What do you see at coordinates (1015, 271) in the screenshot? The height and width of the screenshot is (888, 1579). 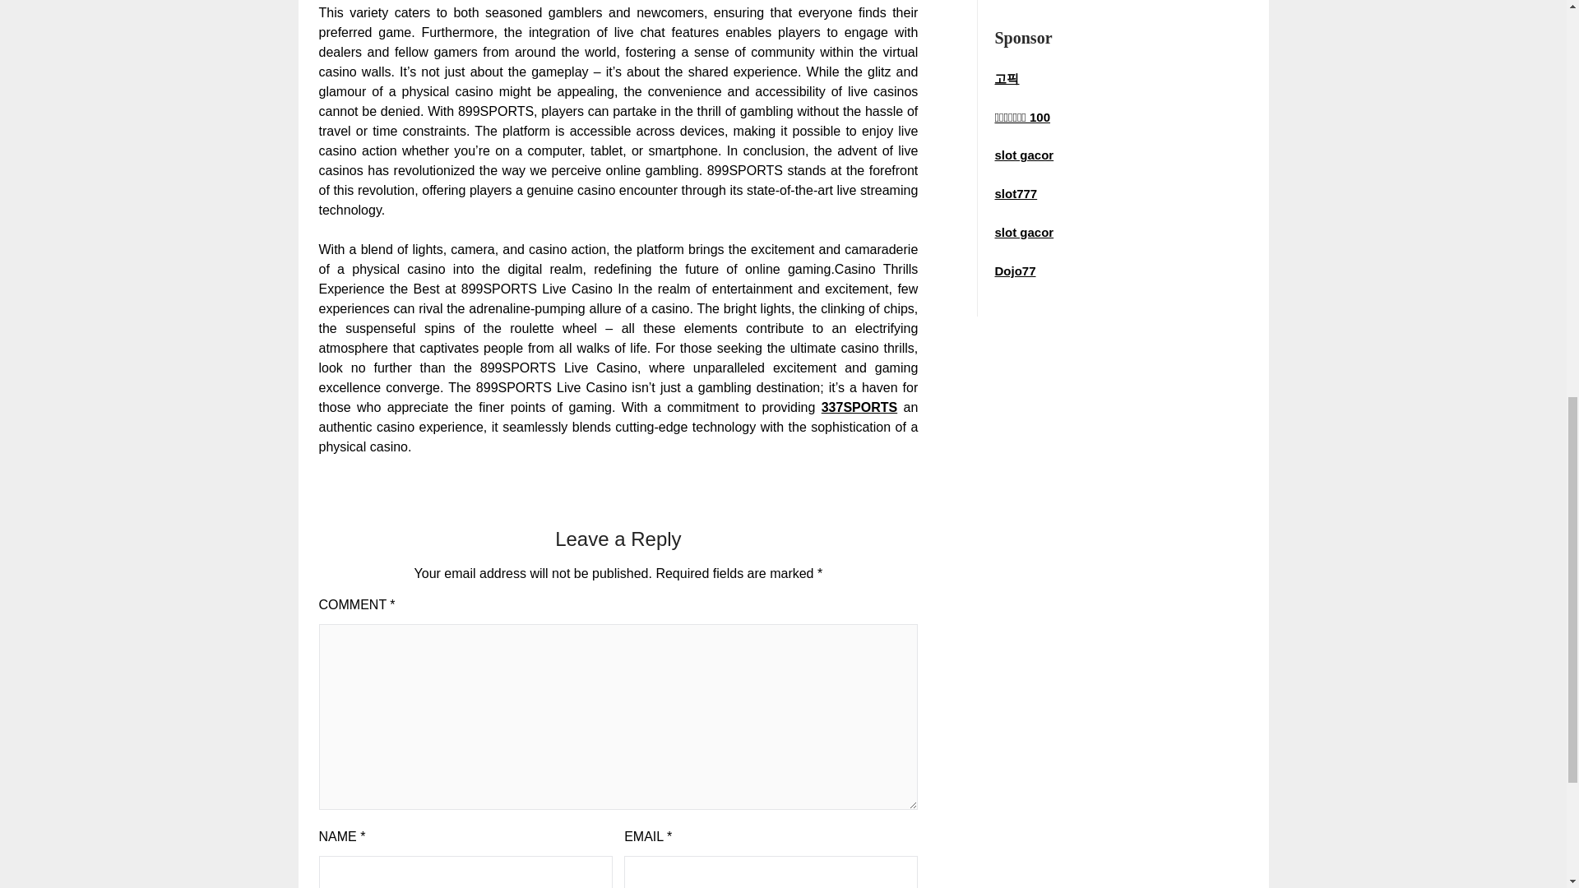 I see `Dojo77` at bounding box center [1015, 271].